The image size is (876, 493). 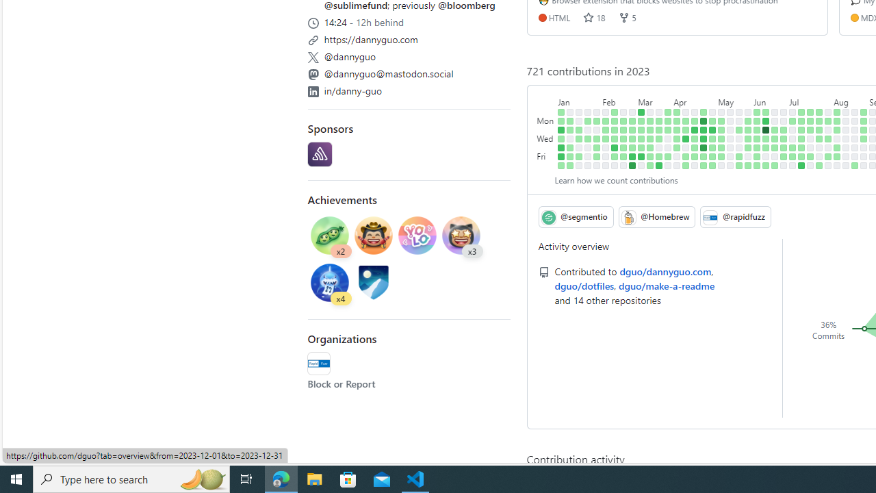 I want to click on No contributions on August 9th., so click(x=837, y=138).